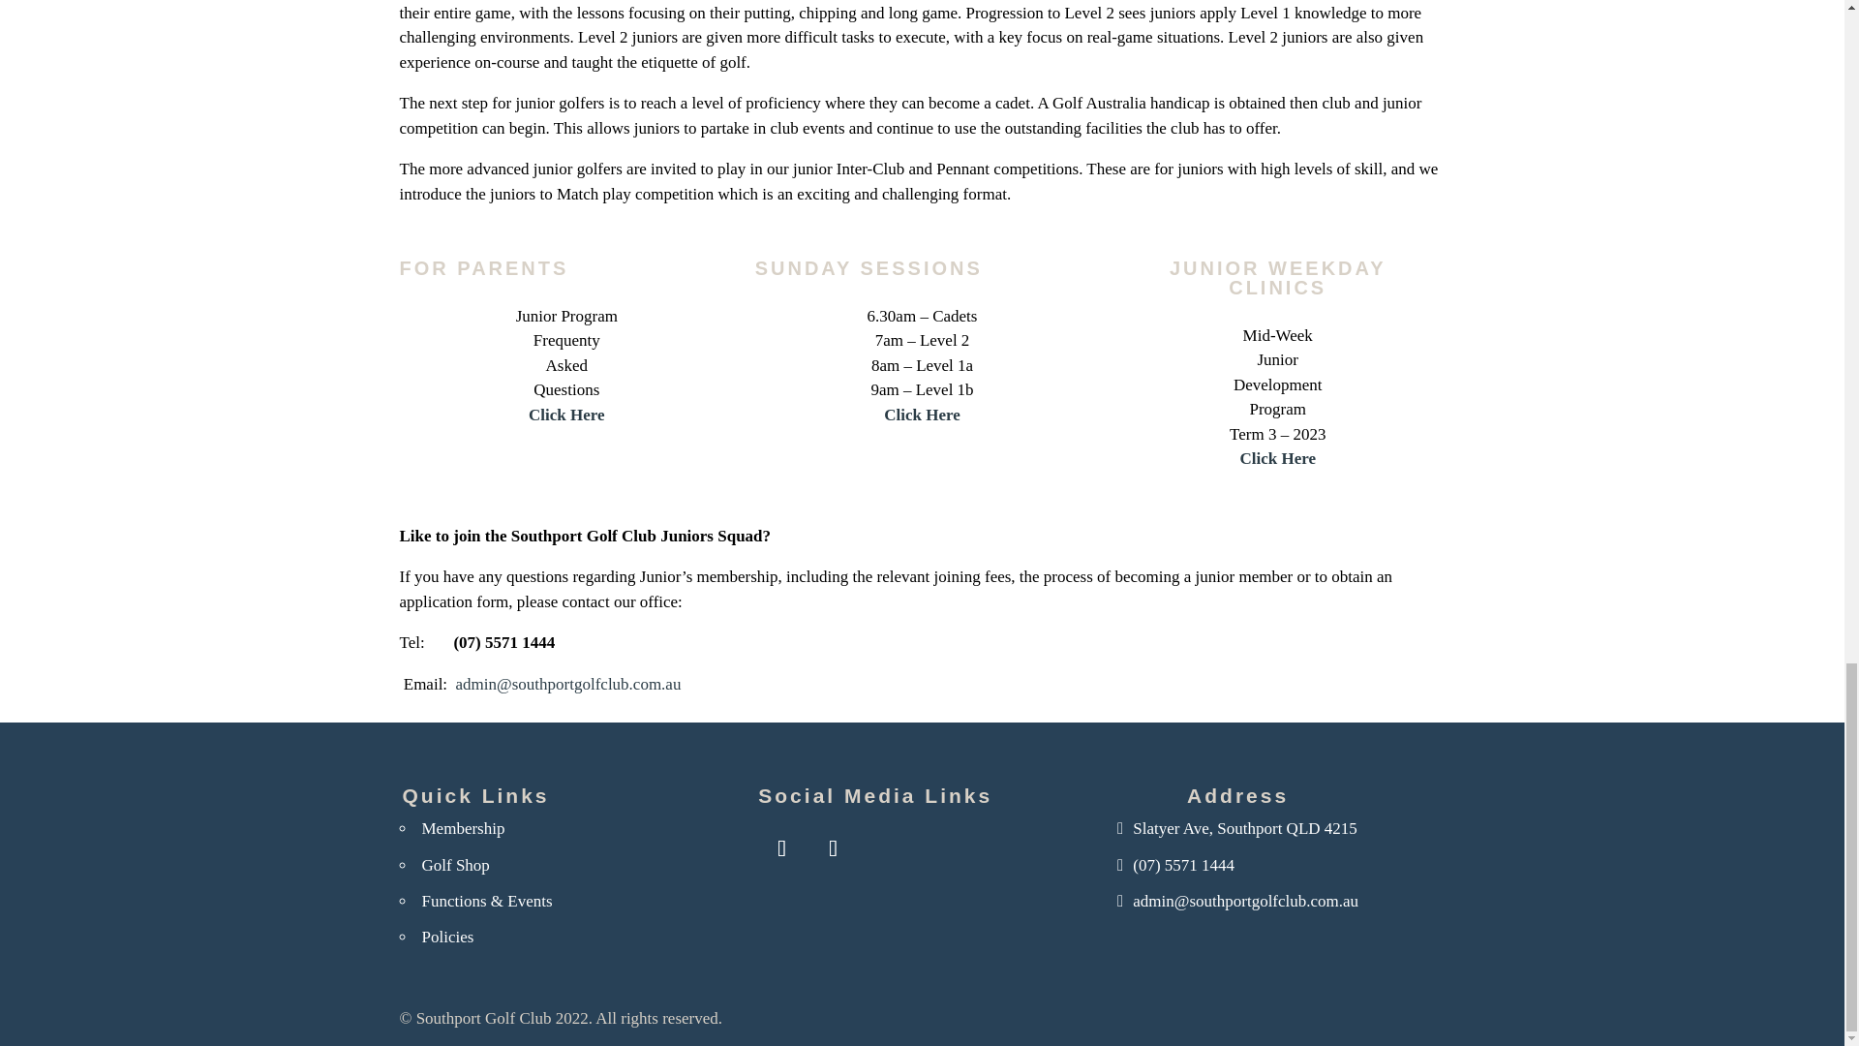 The height and width of the screenshot is (1046, 1859). I want to click on Click Here, so click(922, 415).